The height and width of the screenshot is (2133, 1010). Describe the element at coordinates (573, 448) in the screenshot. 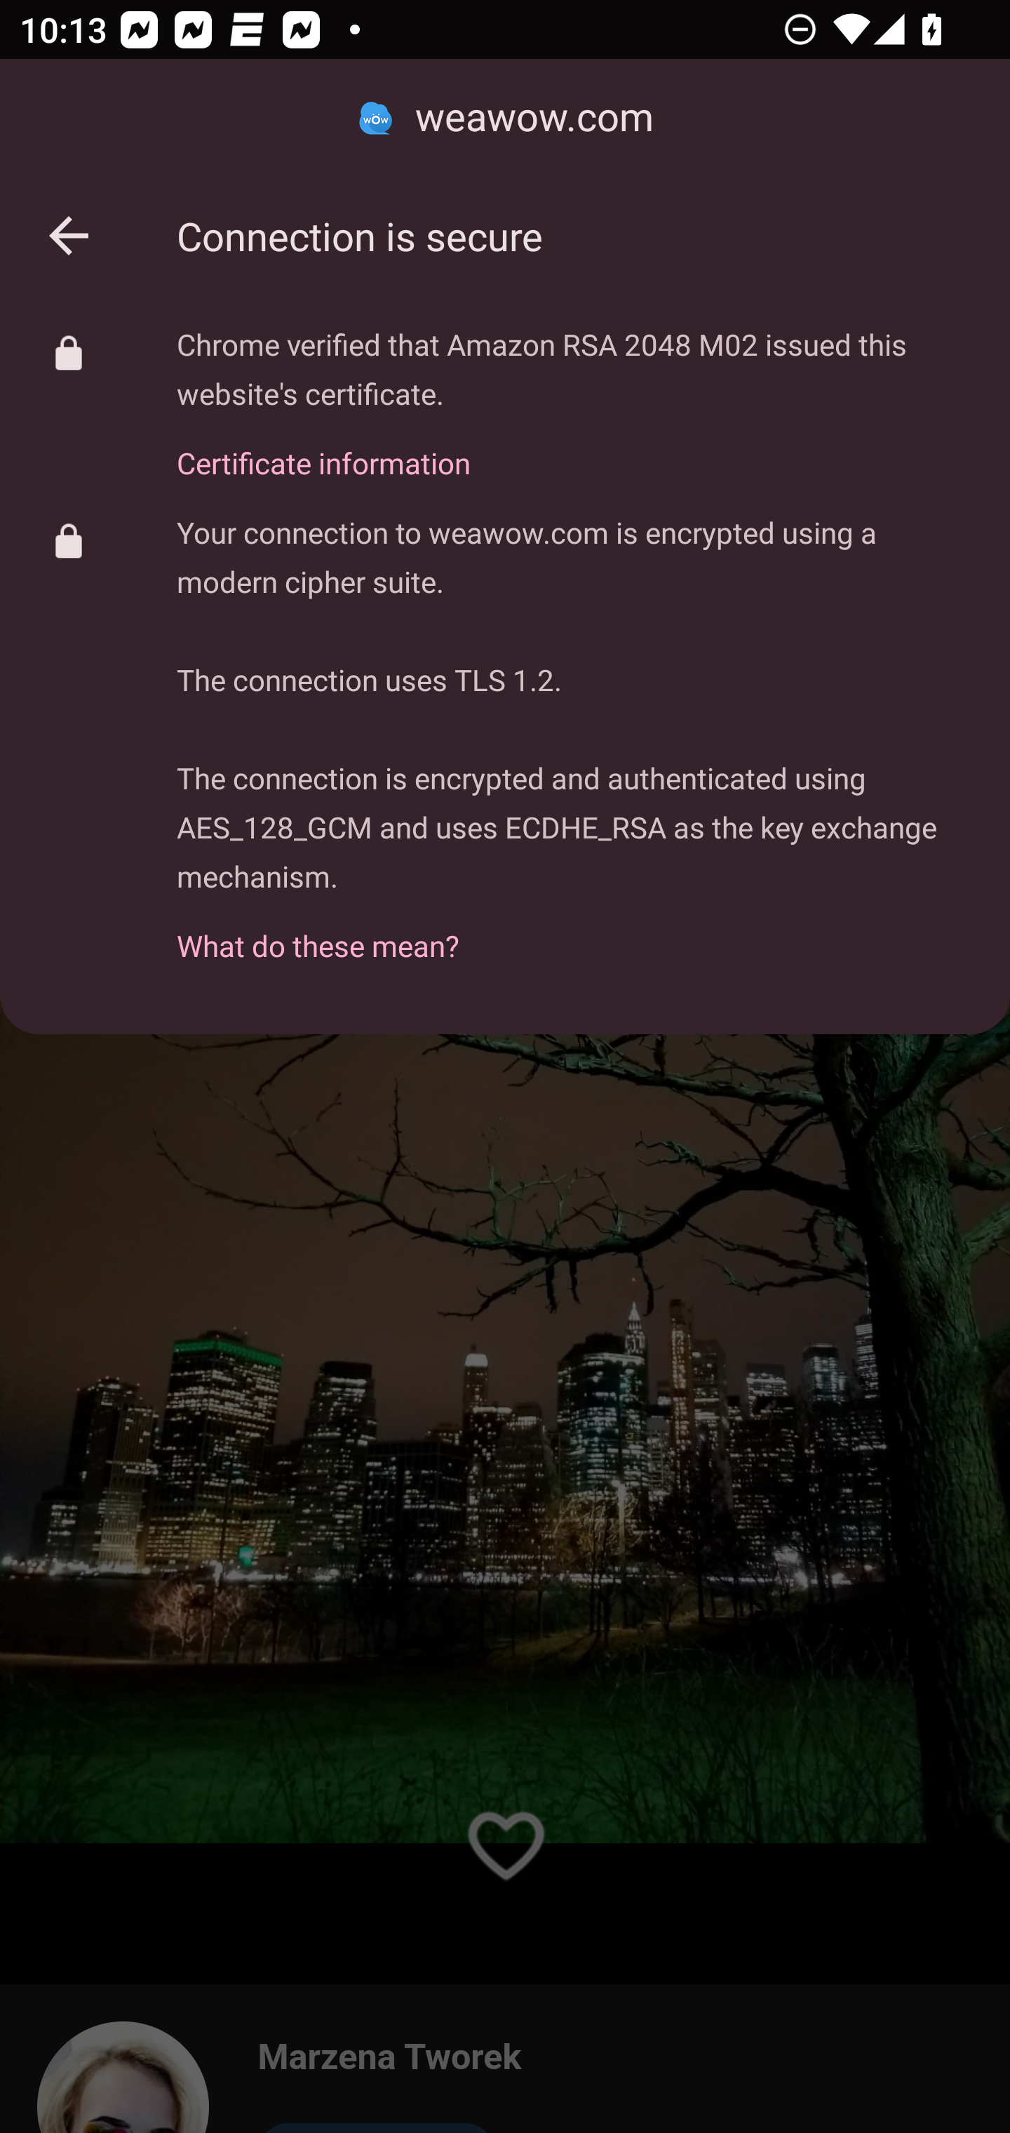

I see `Certificate information` at that location.